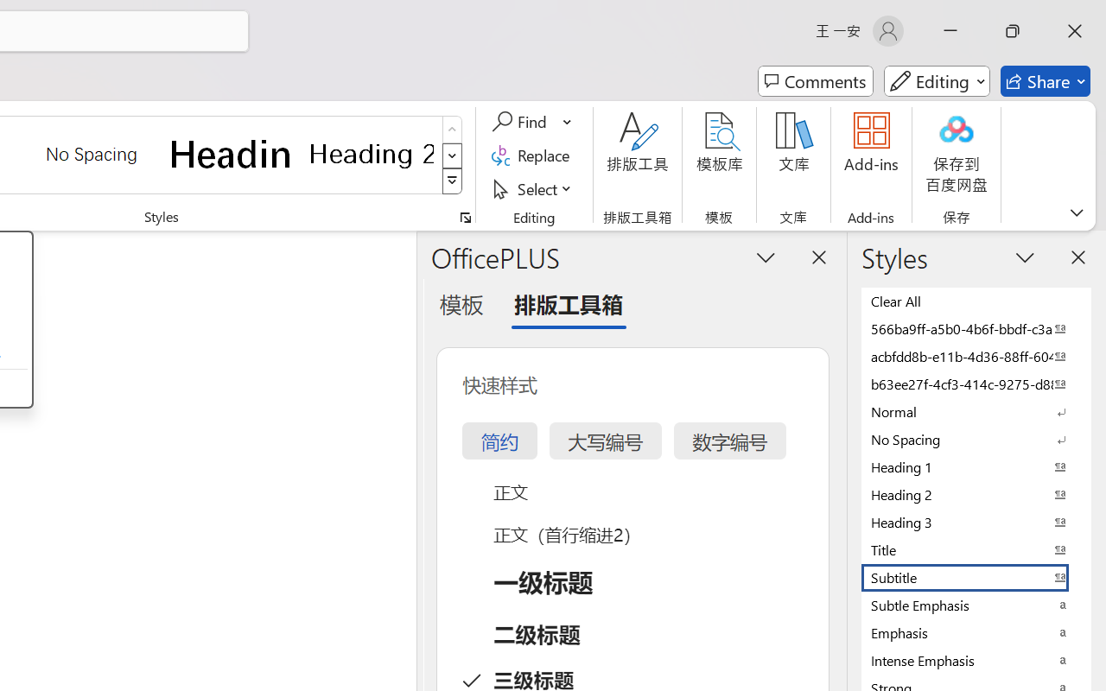 This screenshot has height=691, width=1106. Describe the element at coordinates (522, 122) in the screenshot. I see `Find` at that location.